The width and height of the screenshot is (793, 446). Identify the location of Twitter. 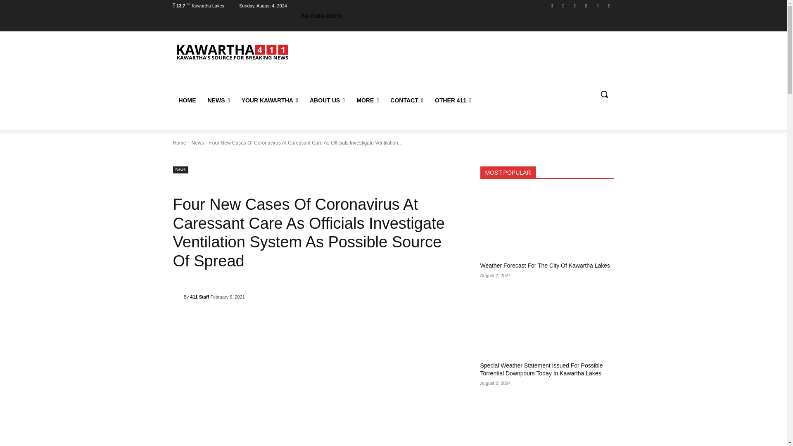
(598, 5).